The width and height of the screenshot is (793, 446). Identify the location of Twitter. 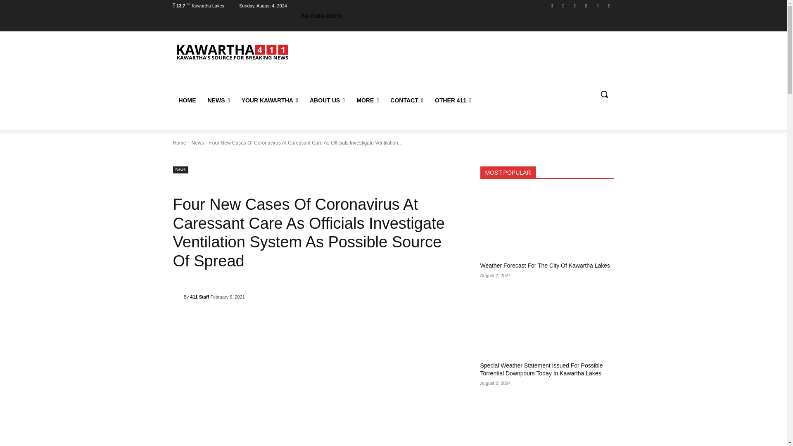
(598, 5).